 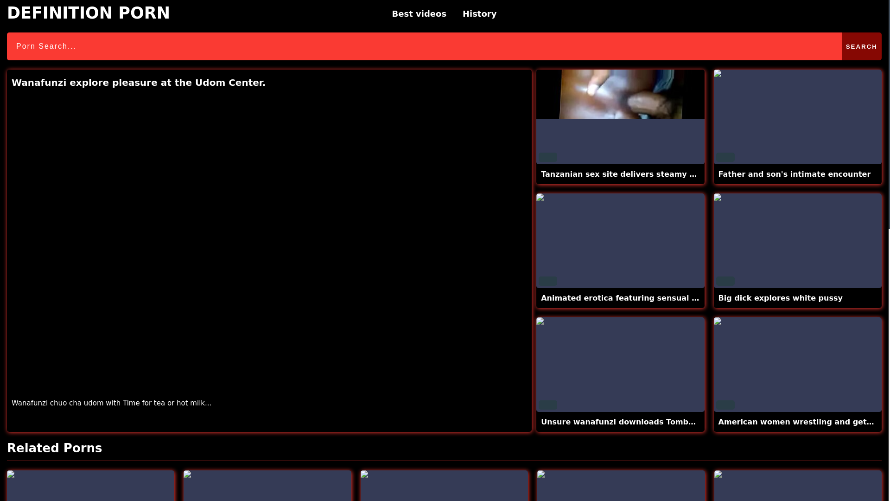 I want to click on Home, so click(x=88, y=13).